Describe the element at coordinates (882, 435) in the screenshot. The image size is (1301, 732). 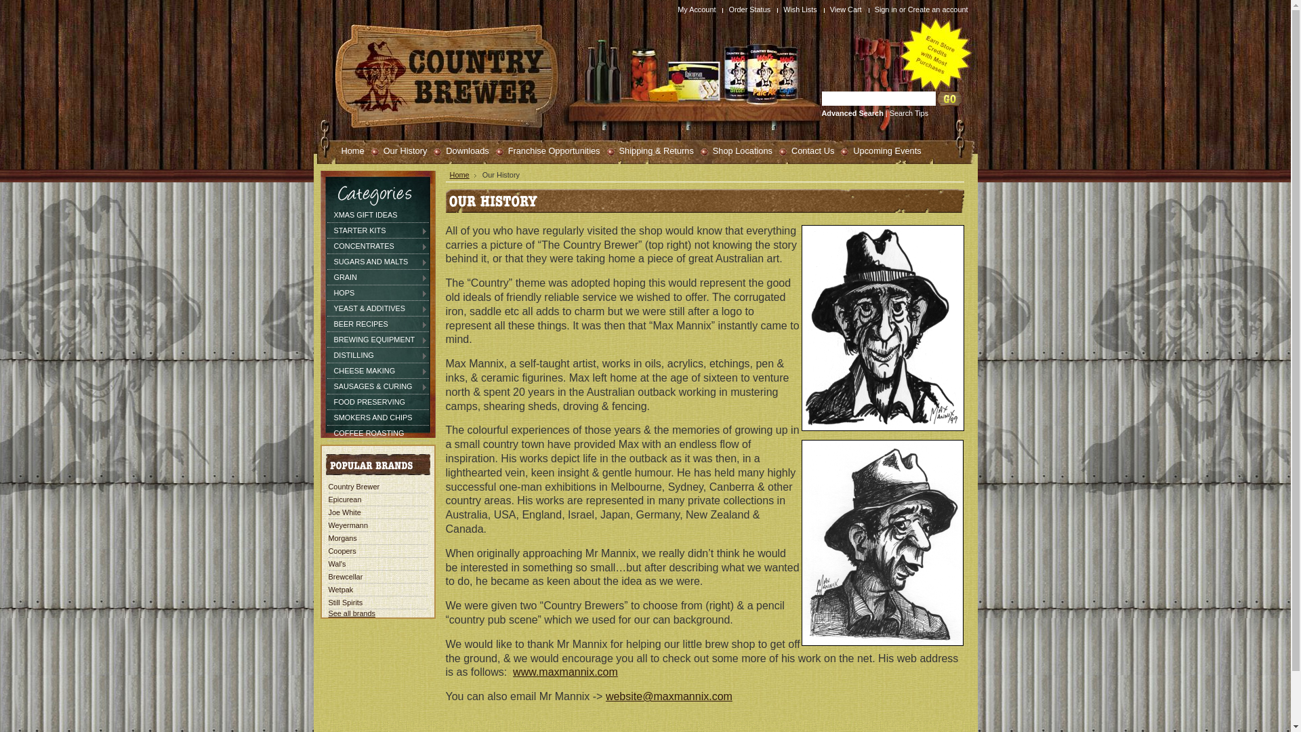
I see `page441.gif` at that location.